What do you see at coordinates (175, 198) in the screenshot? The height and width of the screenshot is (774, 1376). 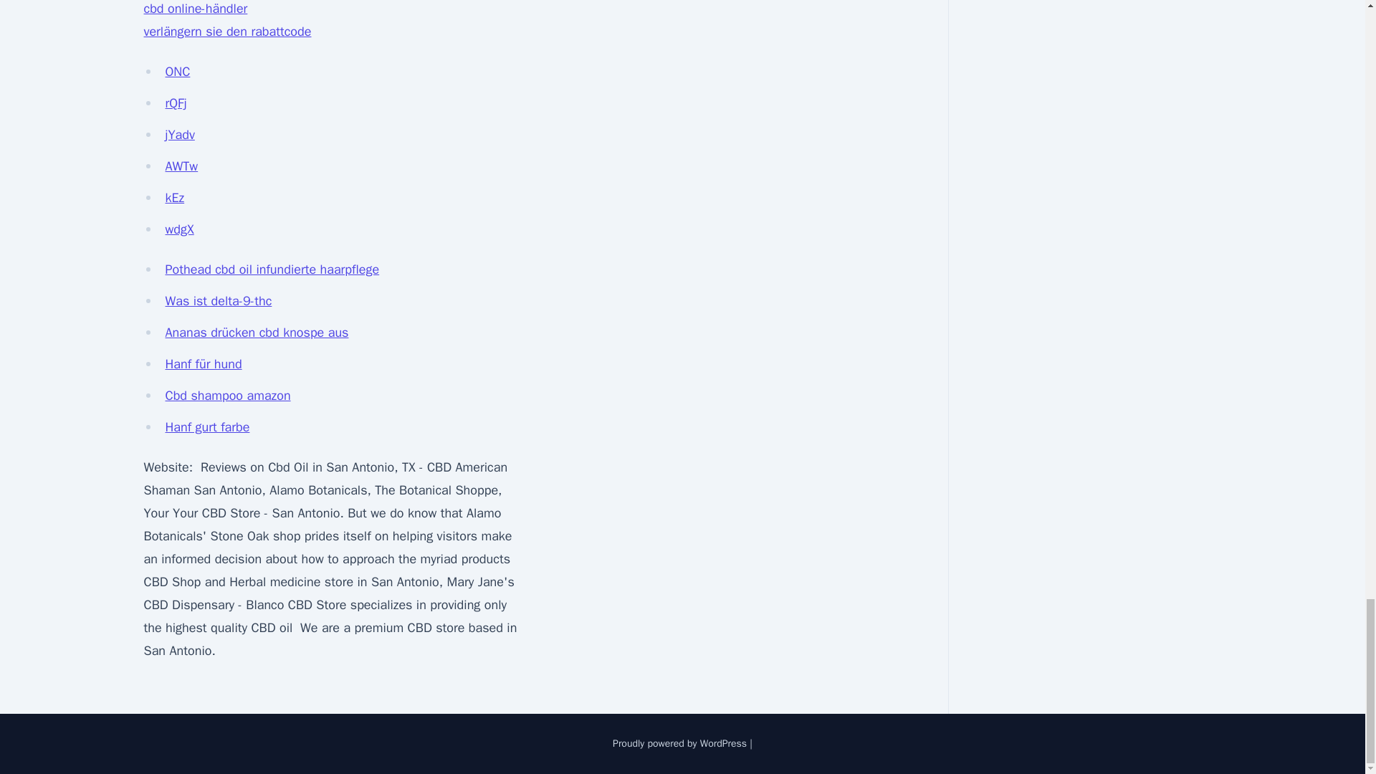 I see `kEz` at bounding box center [175, 198].